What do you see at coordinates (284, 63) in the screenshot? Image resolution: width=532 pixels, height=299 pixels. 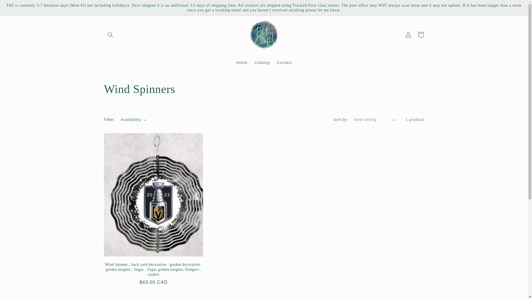 I see `Contact` at bounding box center [284, 63].